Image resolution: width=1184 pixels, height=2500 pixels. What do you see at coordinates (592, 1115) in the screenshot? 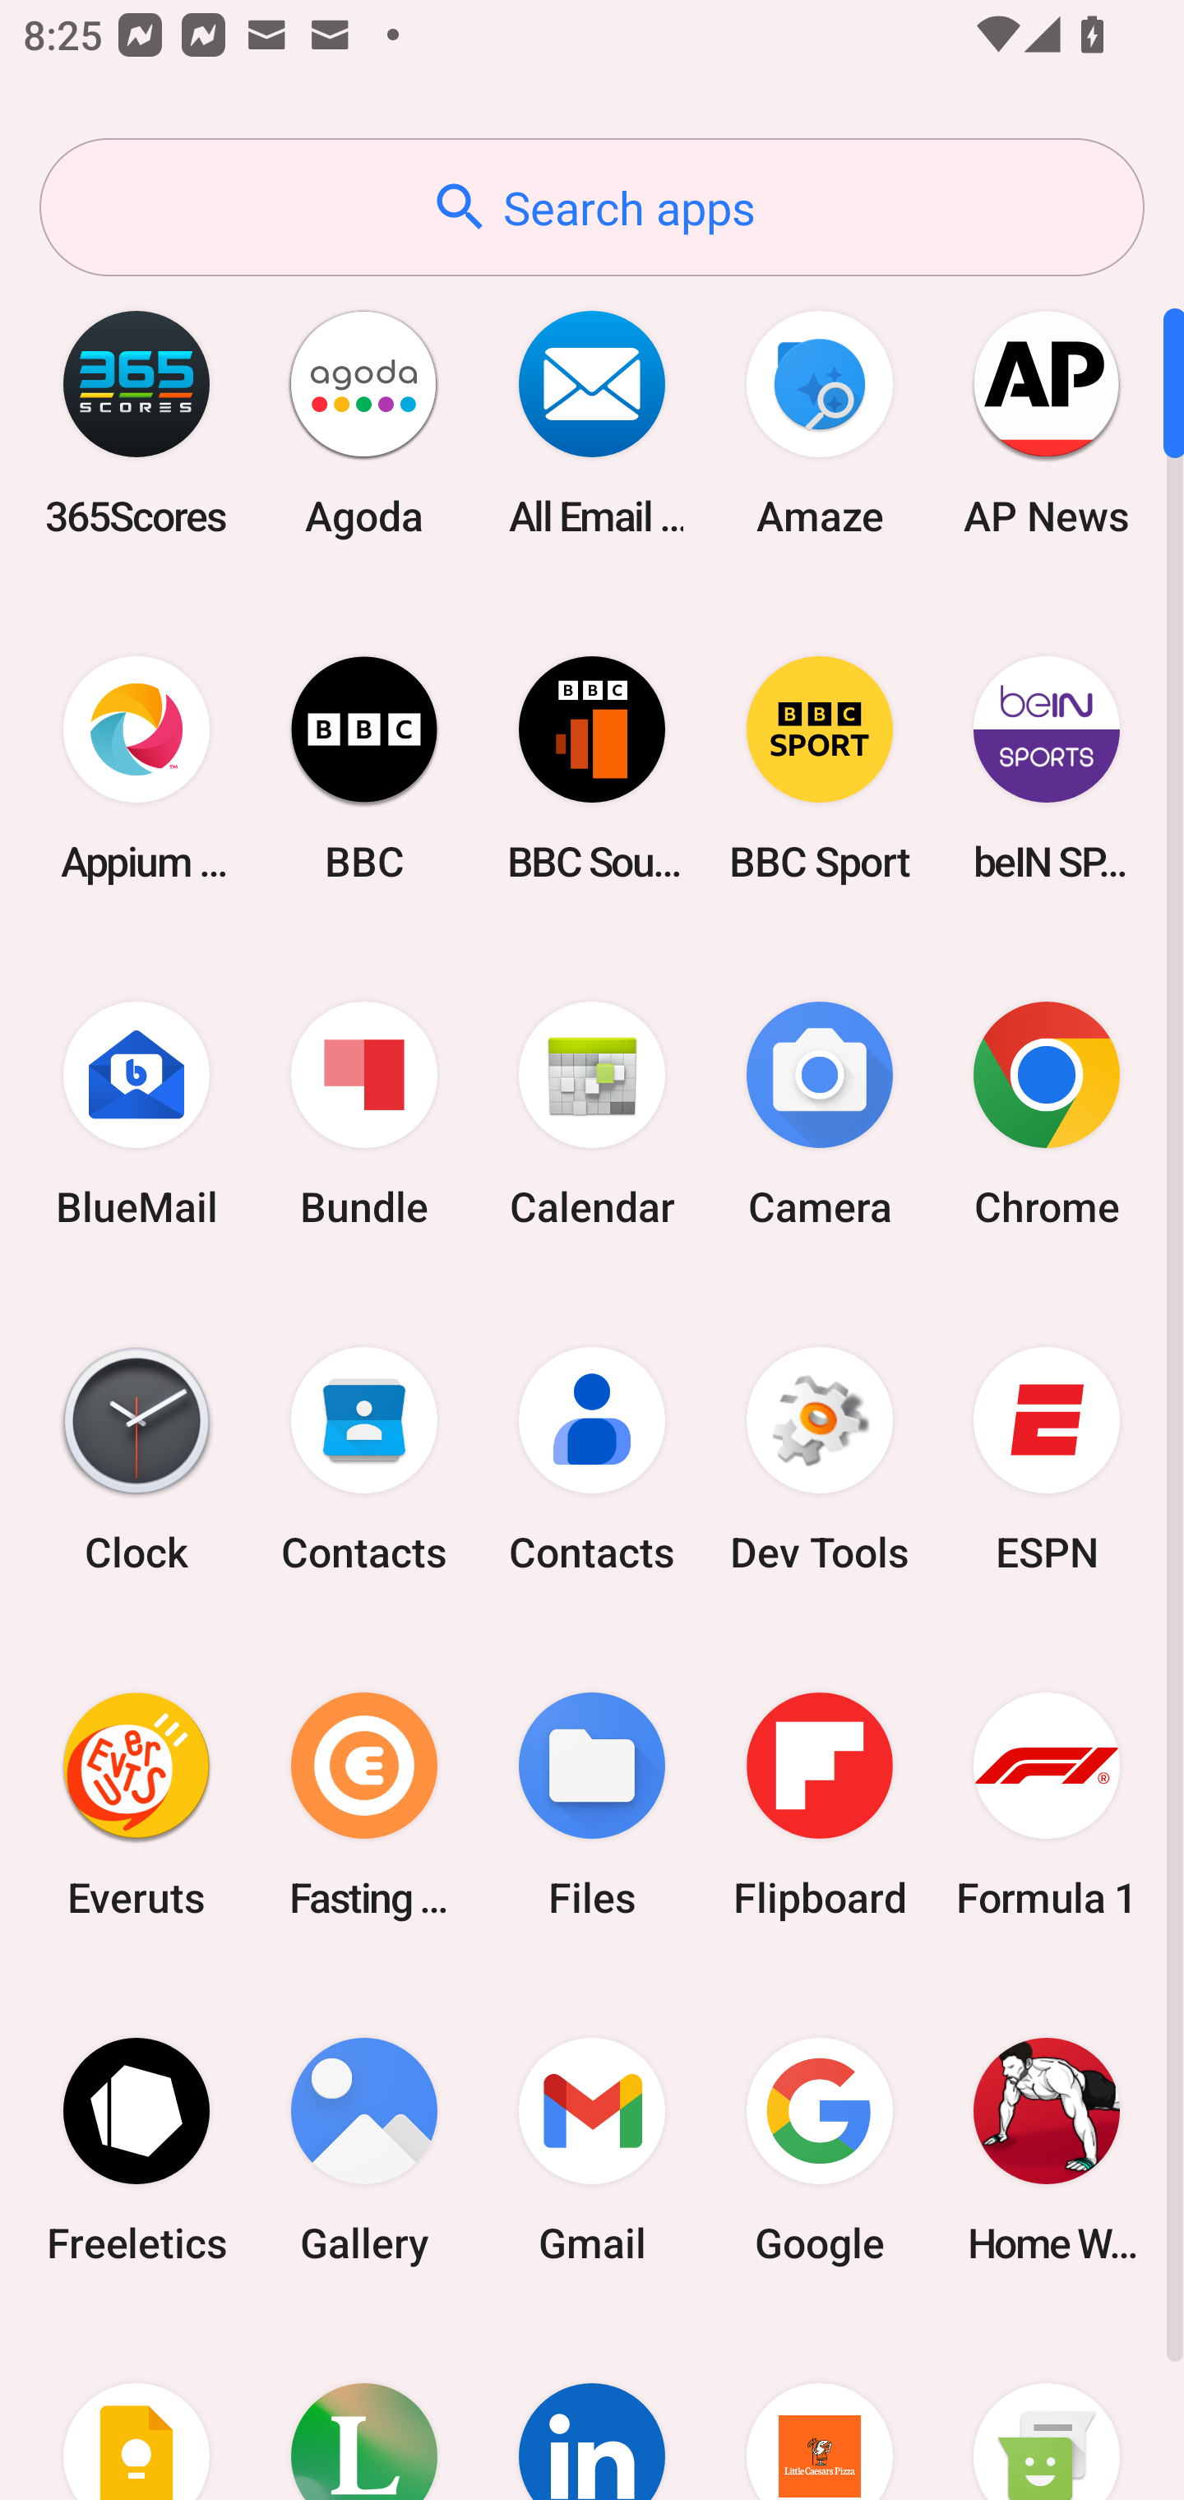
I see `Calendar` at bounding box center [592, 1115].